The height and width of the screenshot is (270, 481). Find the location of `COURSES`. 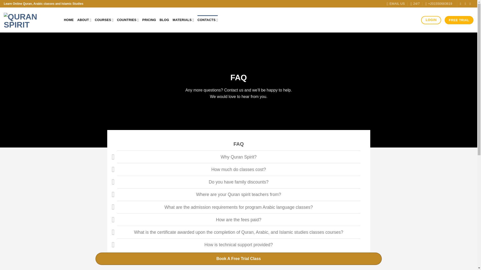

COURSES is located at coordinates (104, 20).